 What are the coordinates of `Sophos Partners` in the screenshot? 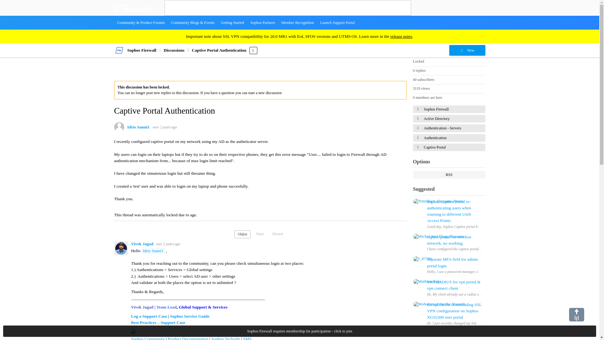 It's located at (263, 22).